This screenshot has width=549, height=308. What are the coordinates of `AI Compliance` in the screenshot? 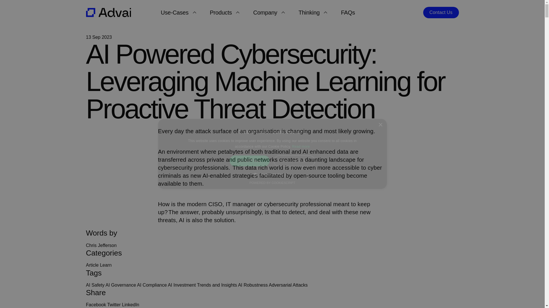 It's located at (152, 285).